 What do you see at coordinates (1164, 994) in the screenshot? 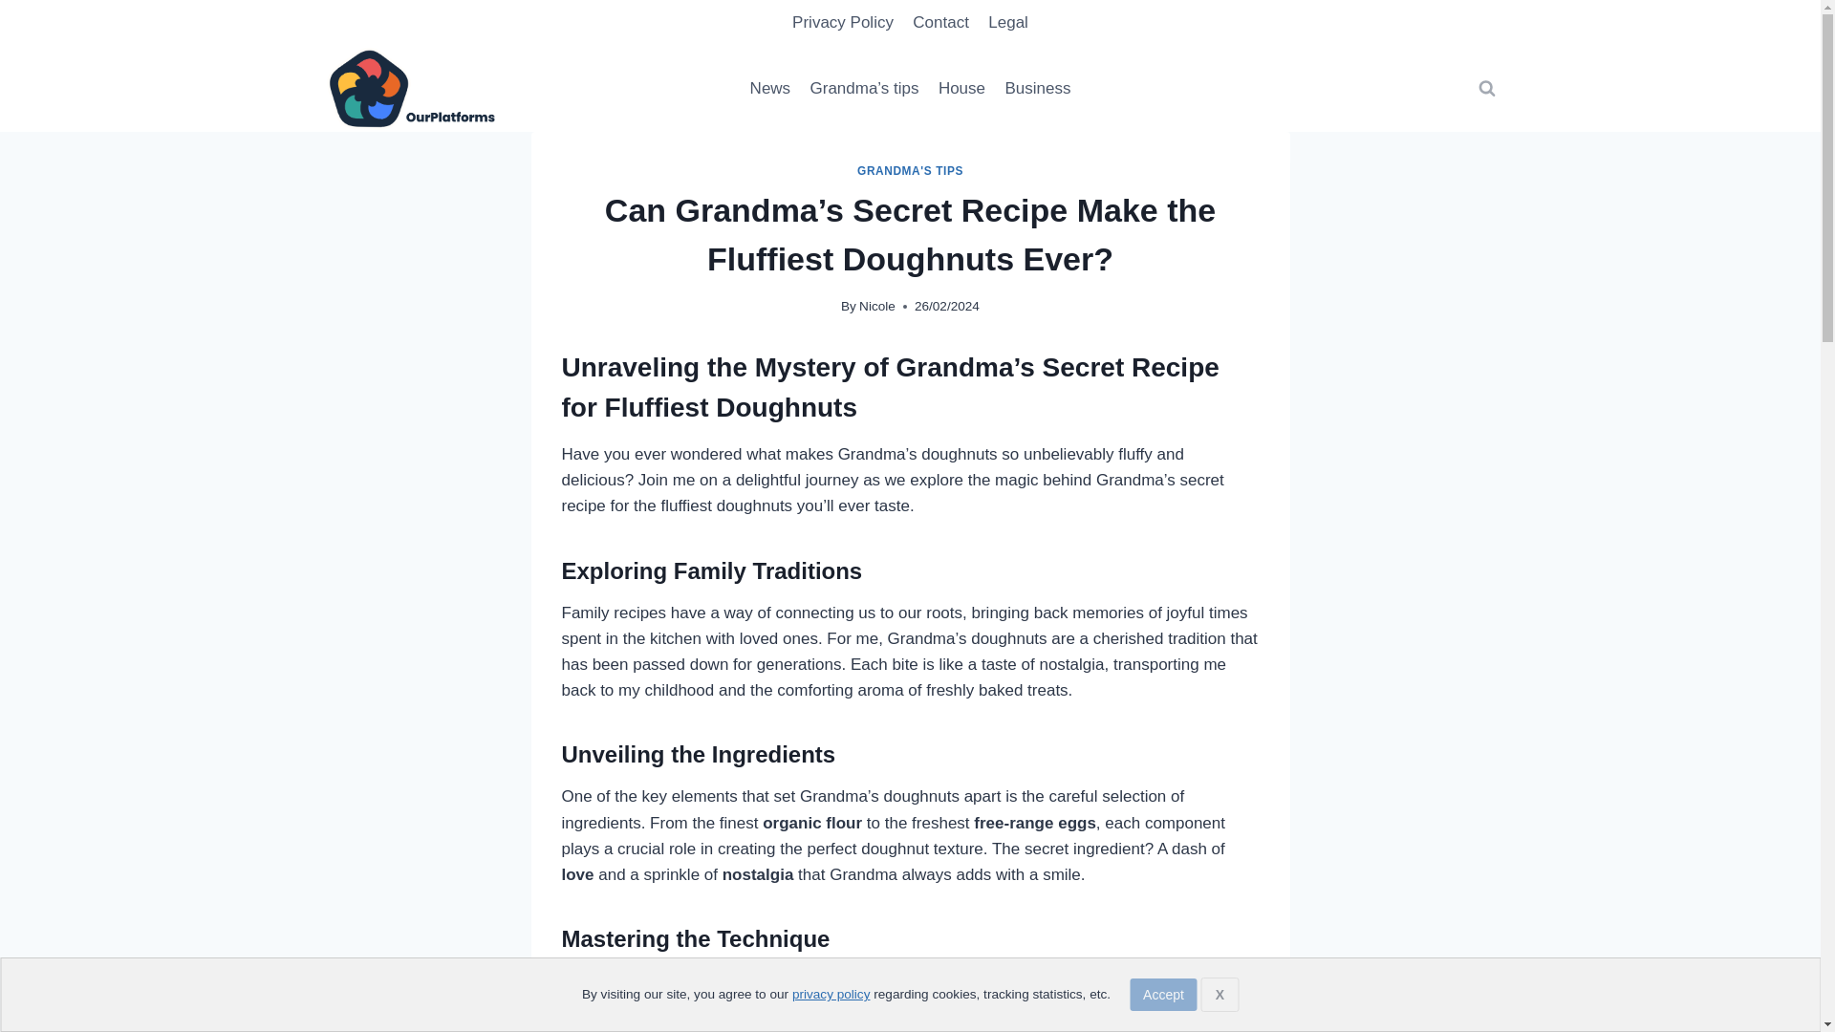
I see `Accept` at bounding box center [1164, 994].